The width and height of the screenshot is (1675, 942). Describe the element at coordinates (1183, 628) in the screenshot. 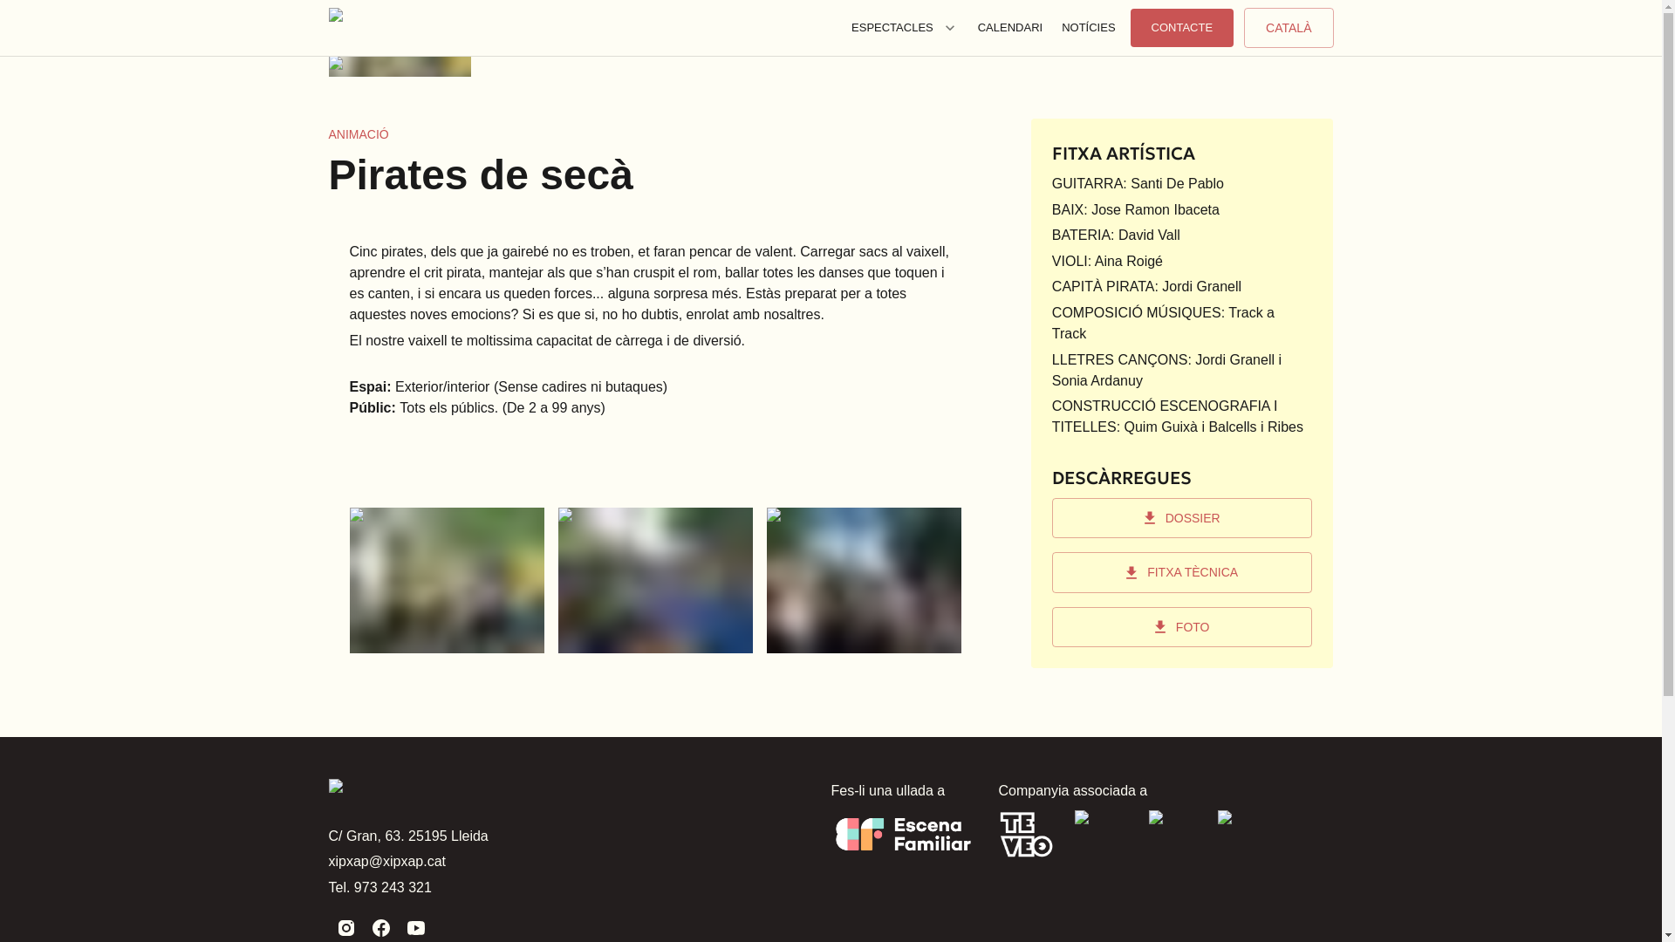

I see `FOTO` at that location.